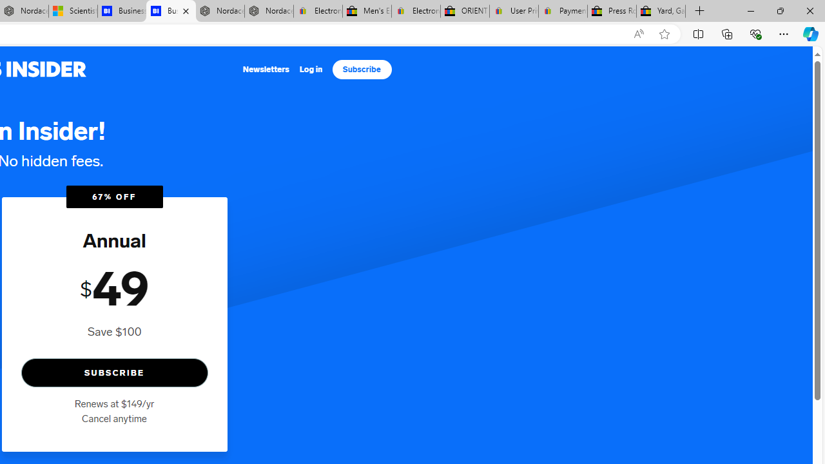 The width and height of the screenshot is (825, 464). Describe the element at coordinates (114, 372) in the screenshot. I see `SUBSCRIBE` at that location.